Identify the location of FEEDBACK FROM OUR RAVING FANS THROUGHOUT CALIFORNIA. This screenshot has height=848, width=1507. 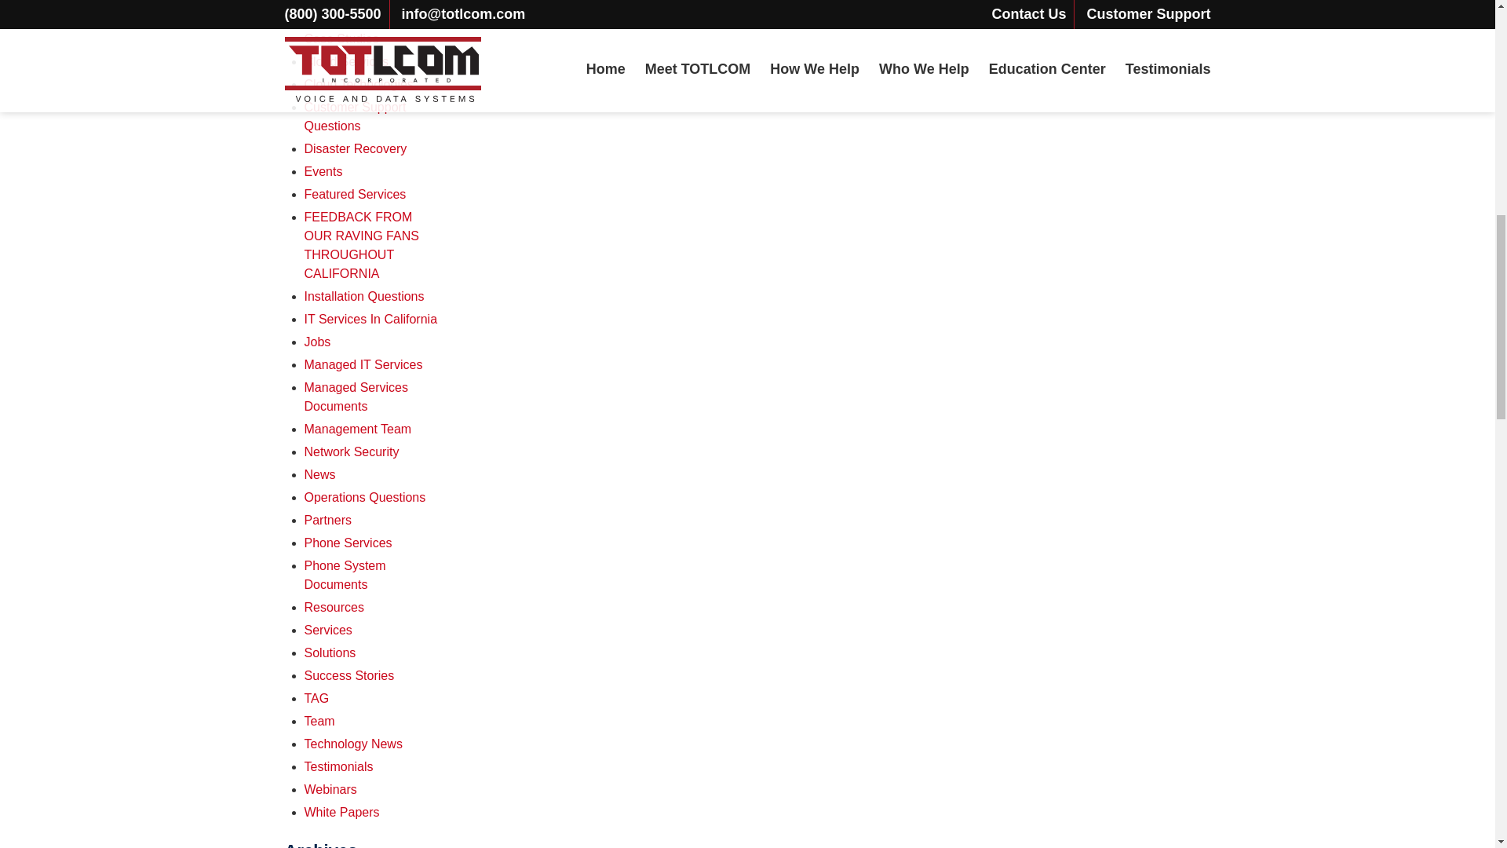
(361, 245).